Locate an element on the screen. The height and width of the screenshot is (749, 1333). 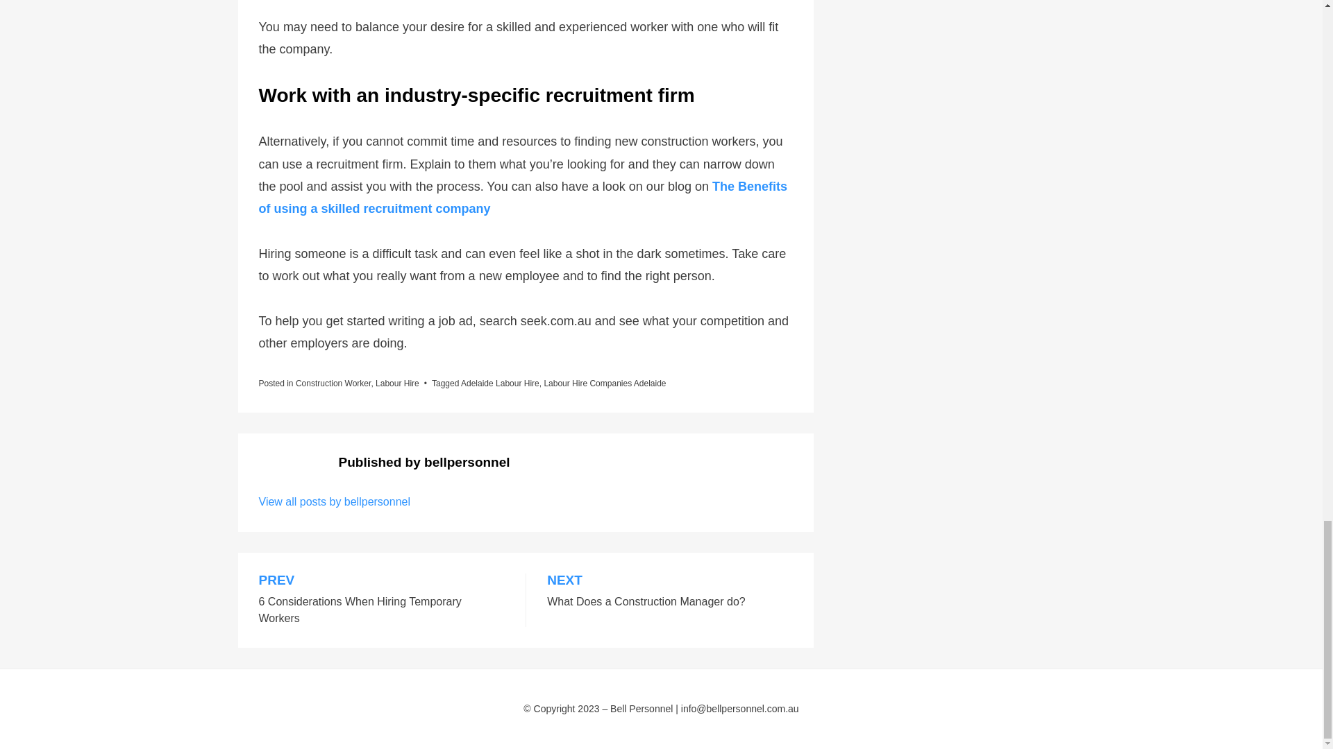
Construction Worker is located at coordinates (333, 384).